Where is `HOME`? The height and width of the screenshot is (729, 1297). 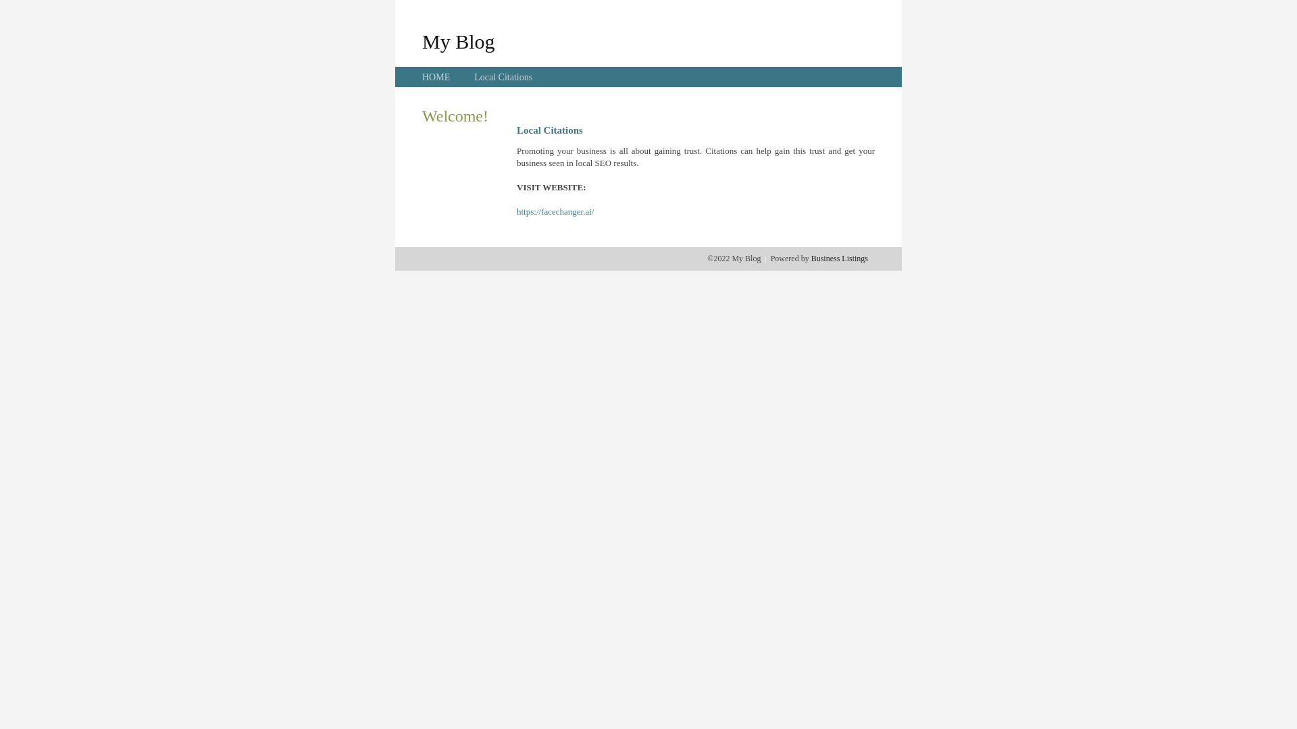
HOME is located at coordinates (436, 77).